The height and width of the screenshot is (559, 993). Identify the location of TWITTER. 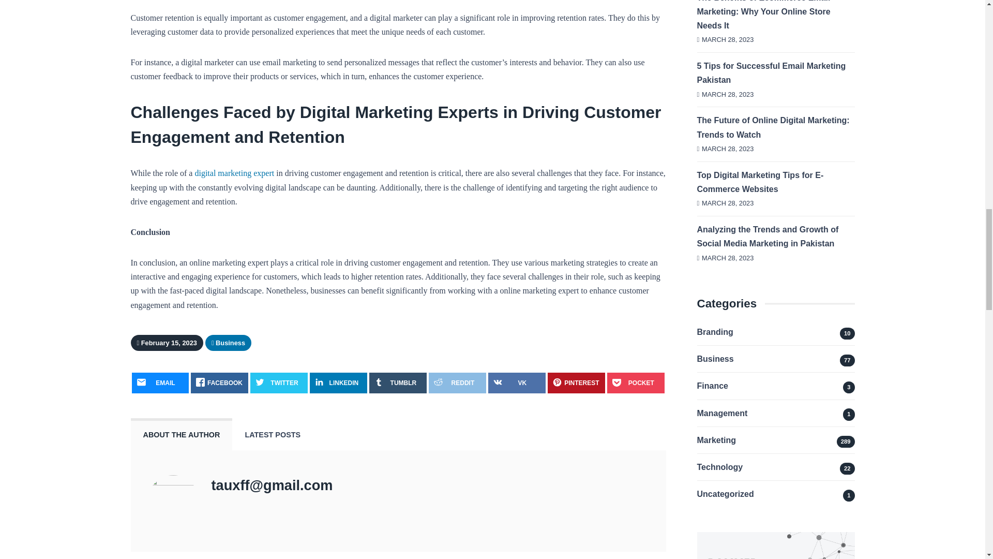
(279, 383).